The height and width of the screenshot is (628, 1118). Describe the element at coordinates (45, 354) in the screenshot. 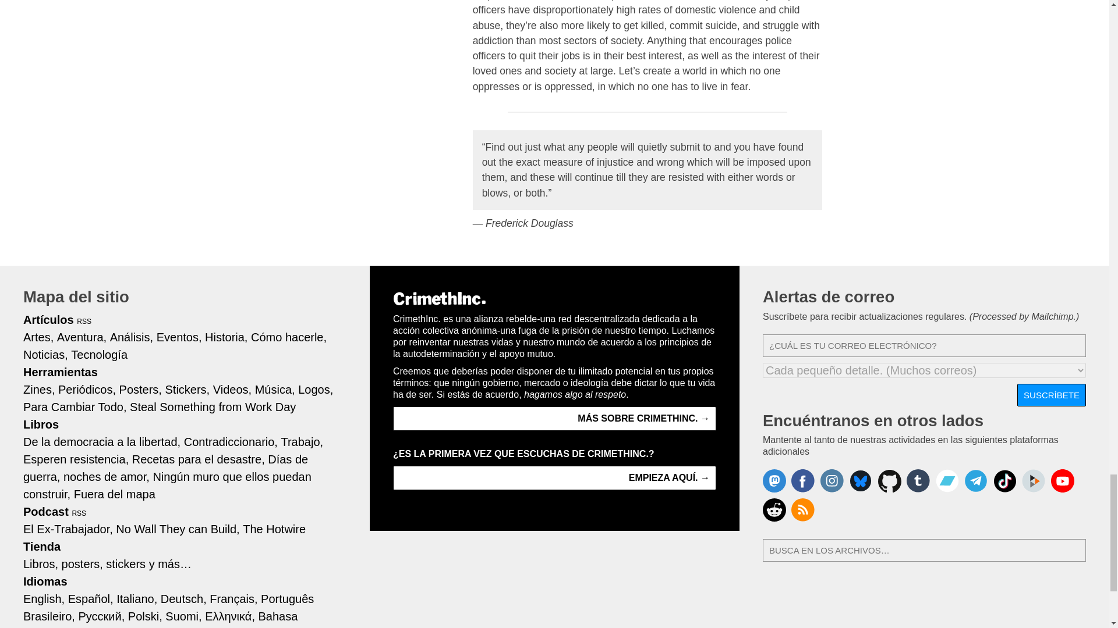

I see `Noticias` at that location.